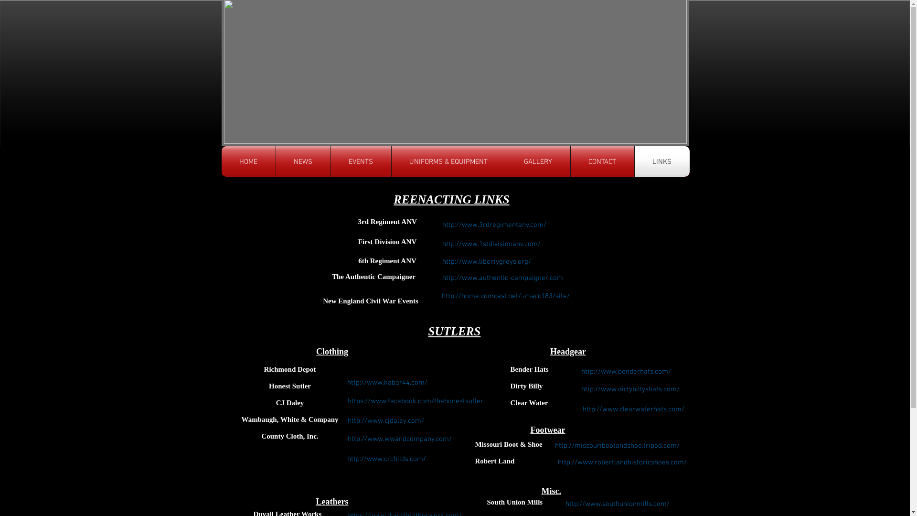 The image size is (917, 516). Describe the element at coordinates (602, 161) in the screenshot. I see `CONTACT` at that location.